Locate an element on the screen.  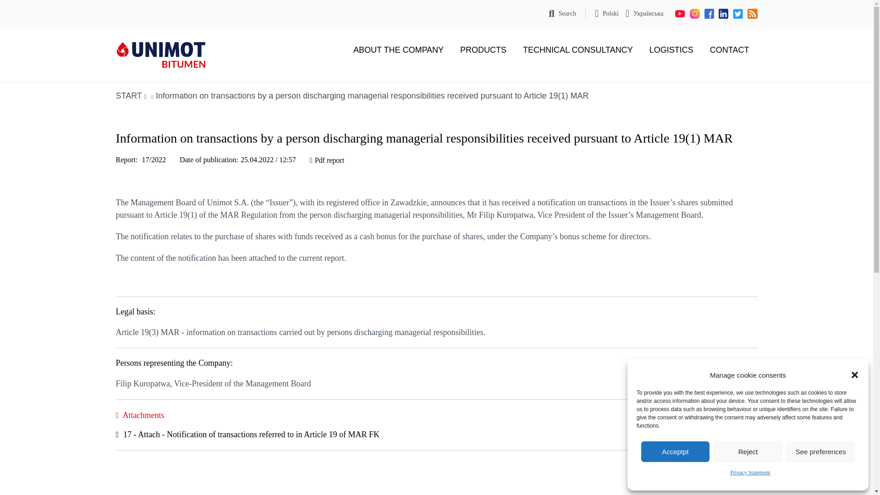
Acceptpt is located at coordinates (675, 451).